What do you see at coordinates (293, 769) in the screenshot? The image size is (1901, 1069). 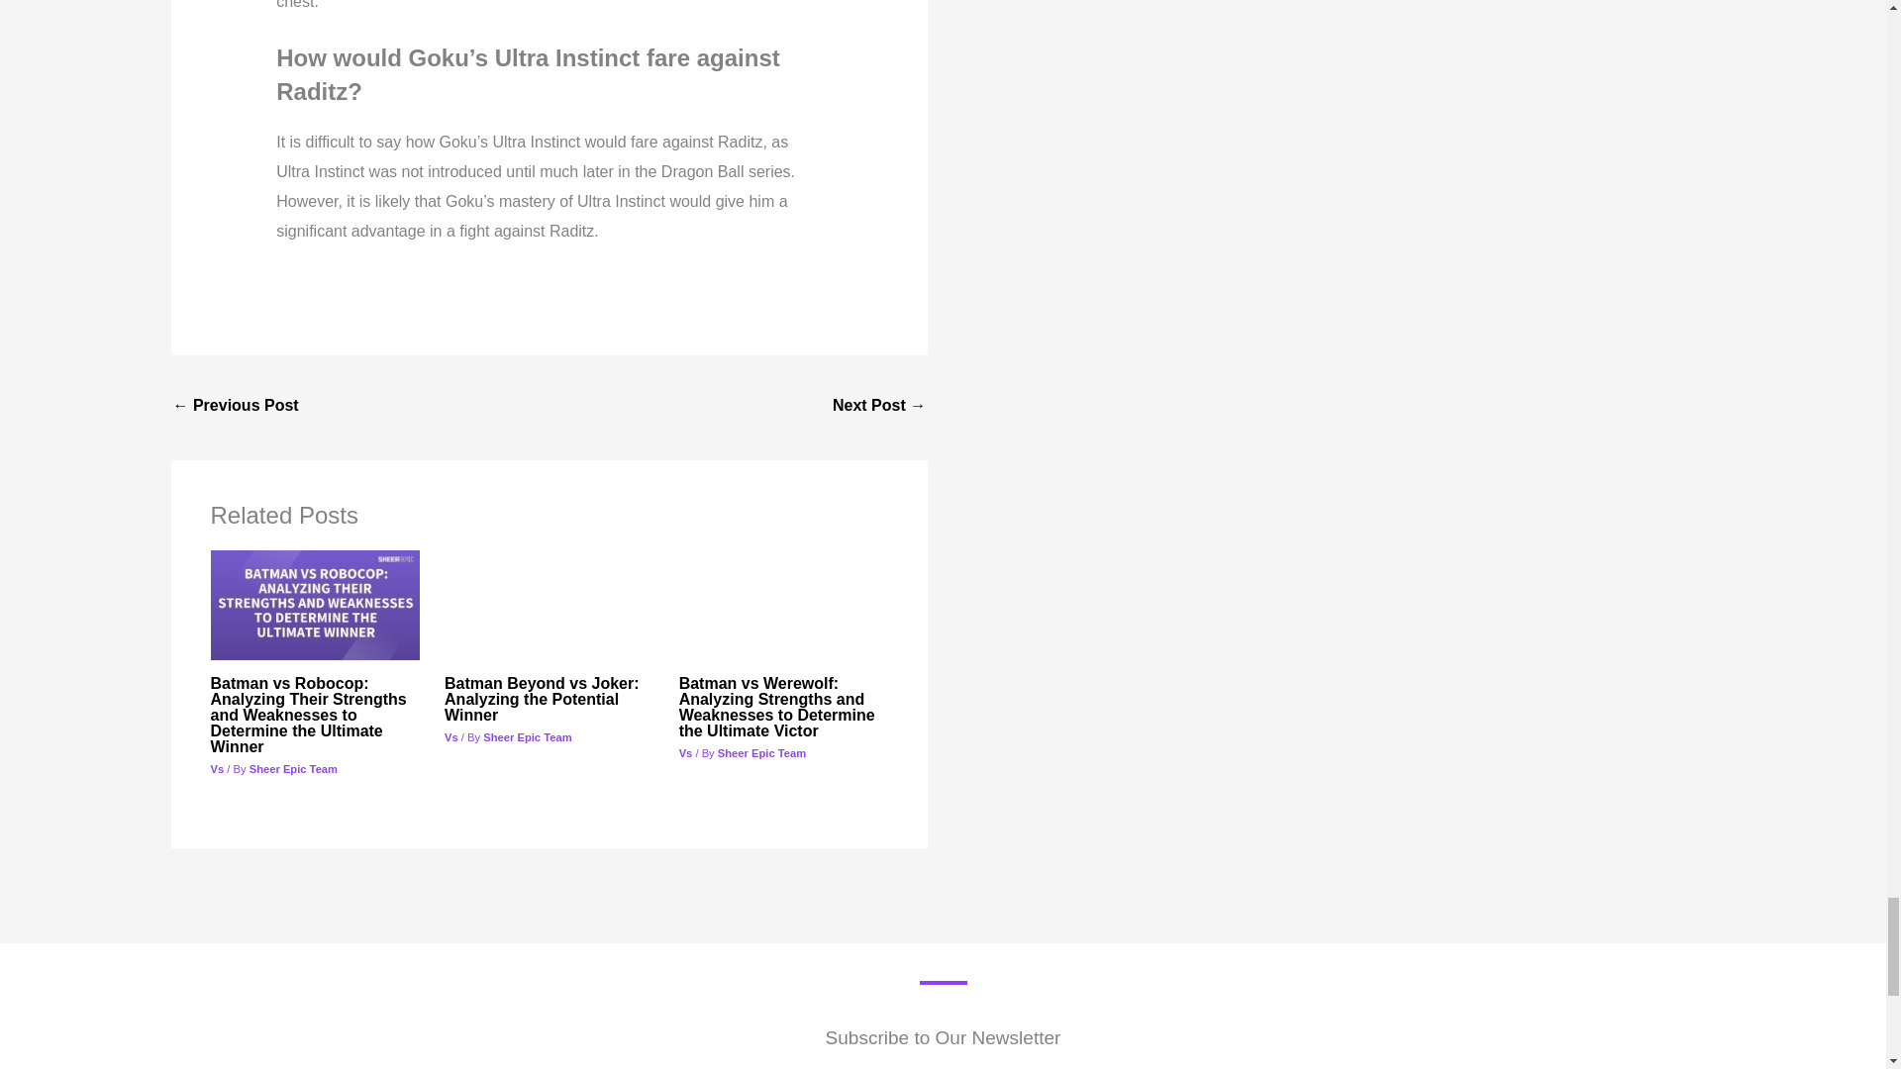 I see `View all posts by Sheer Epic Team` at bounding box center [293, 769].